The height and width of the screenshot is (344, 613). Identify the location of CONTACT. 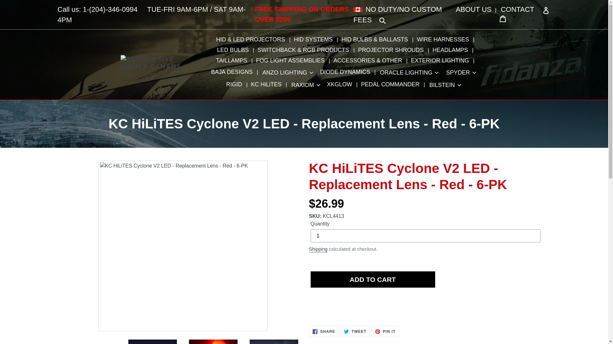
(517, 10).